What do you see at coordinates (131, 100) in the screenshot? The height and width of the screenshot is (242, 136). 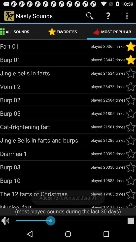 I see `add to favorites` at bounding box center [131, 100].